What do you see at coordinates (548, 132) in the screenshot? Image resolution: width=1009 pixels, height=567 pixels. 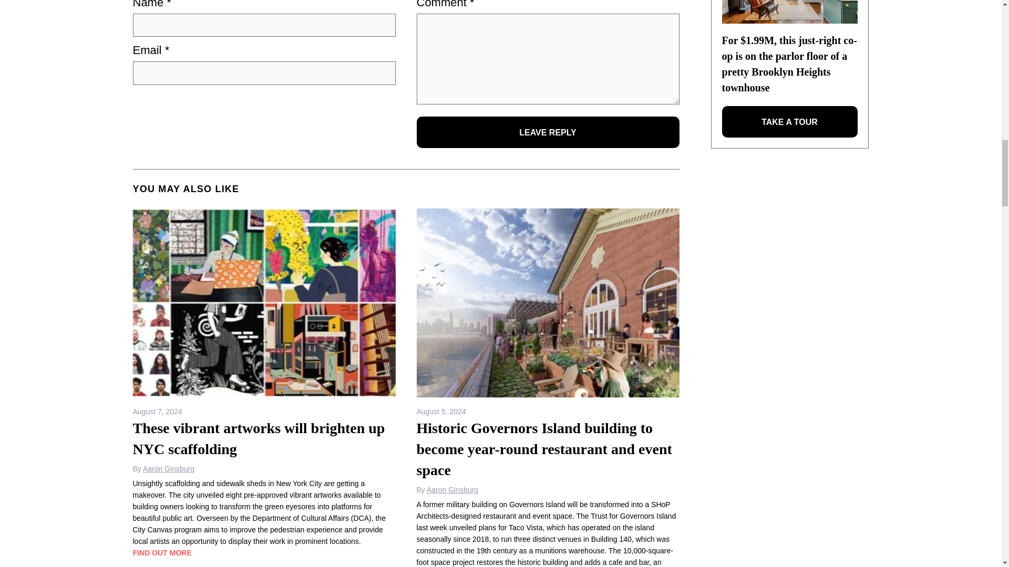 I see `Leave Reply` at bounding box center [548, 132].